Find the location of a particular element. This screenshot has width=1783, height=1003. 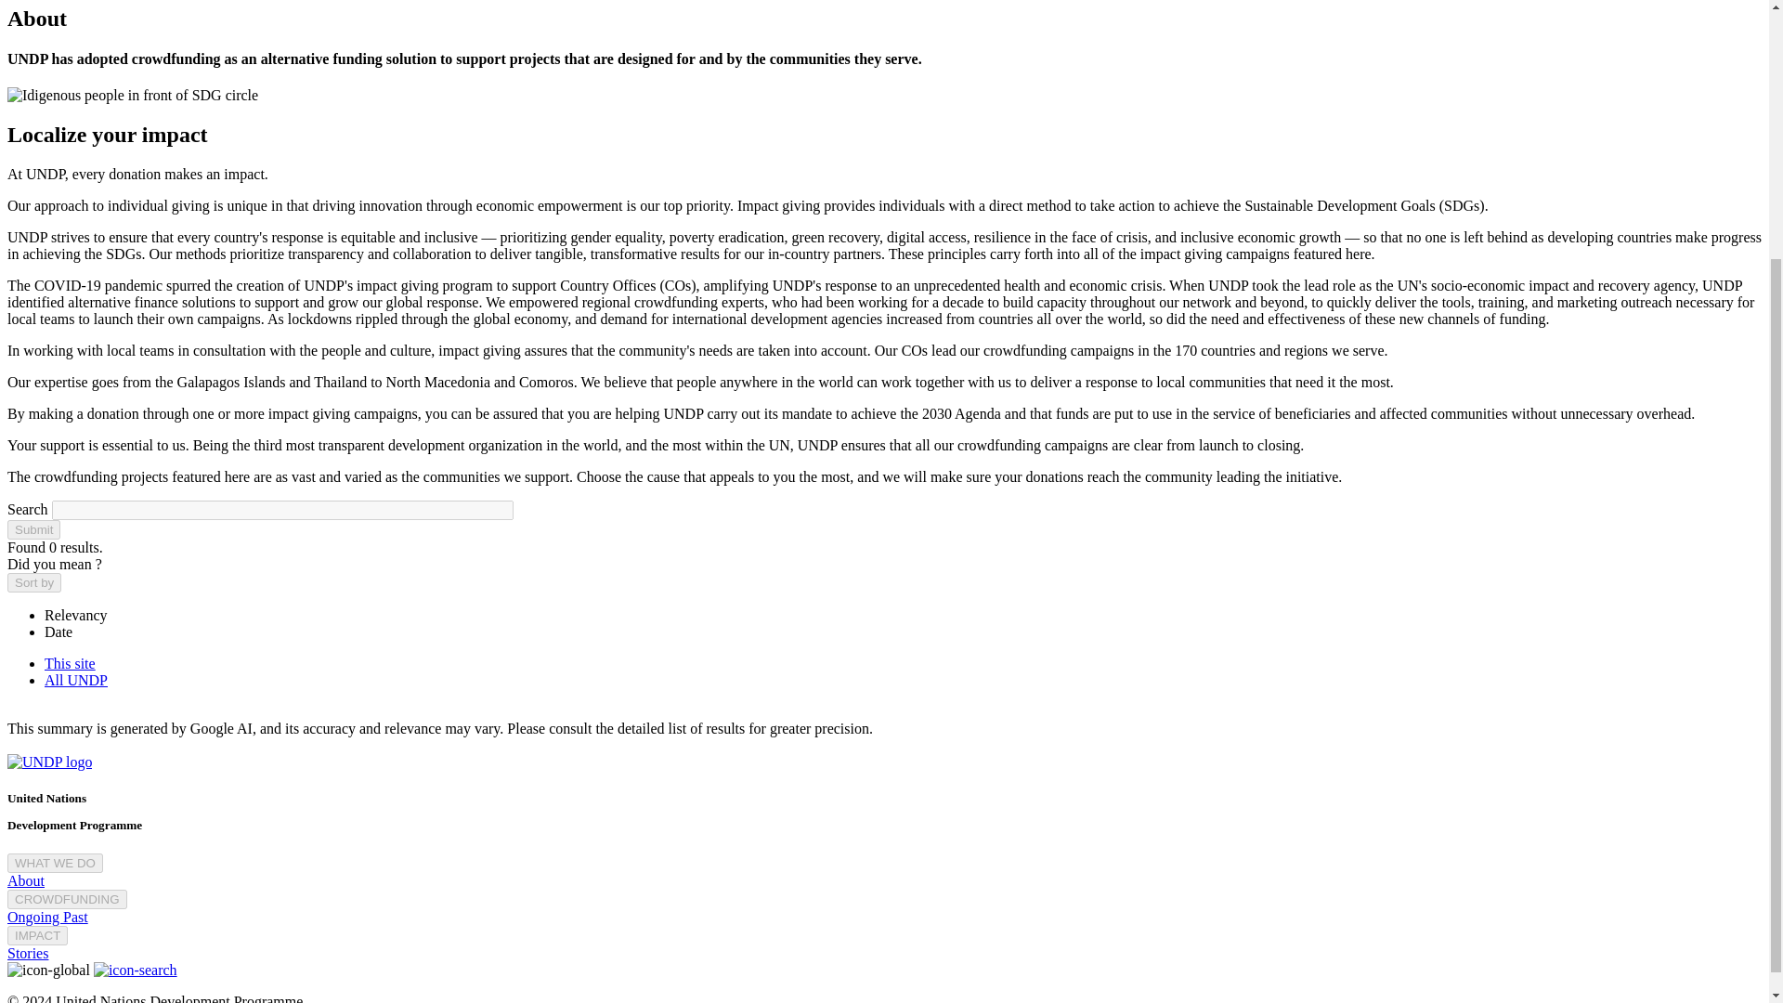

WHAT WE DO is located at coordinates (55, 863).